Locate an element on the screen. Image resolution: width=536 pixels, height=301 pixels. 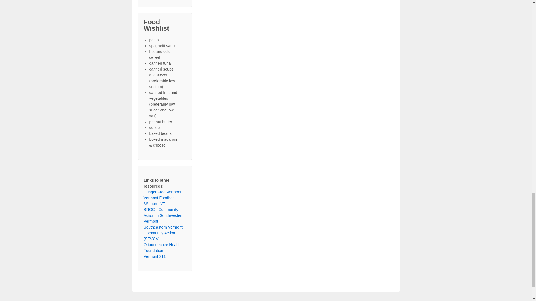
Hunger Free Vermont is located at coordinates (162, 192).